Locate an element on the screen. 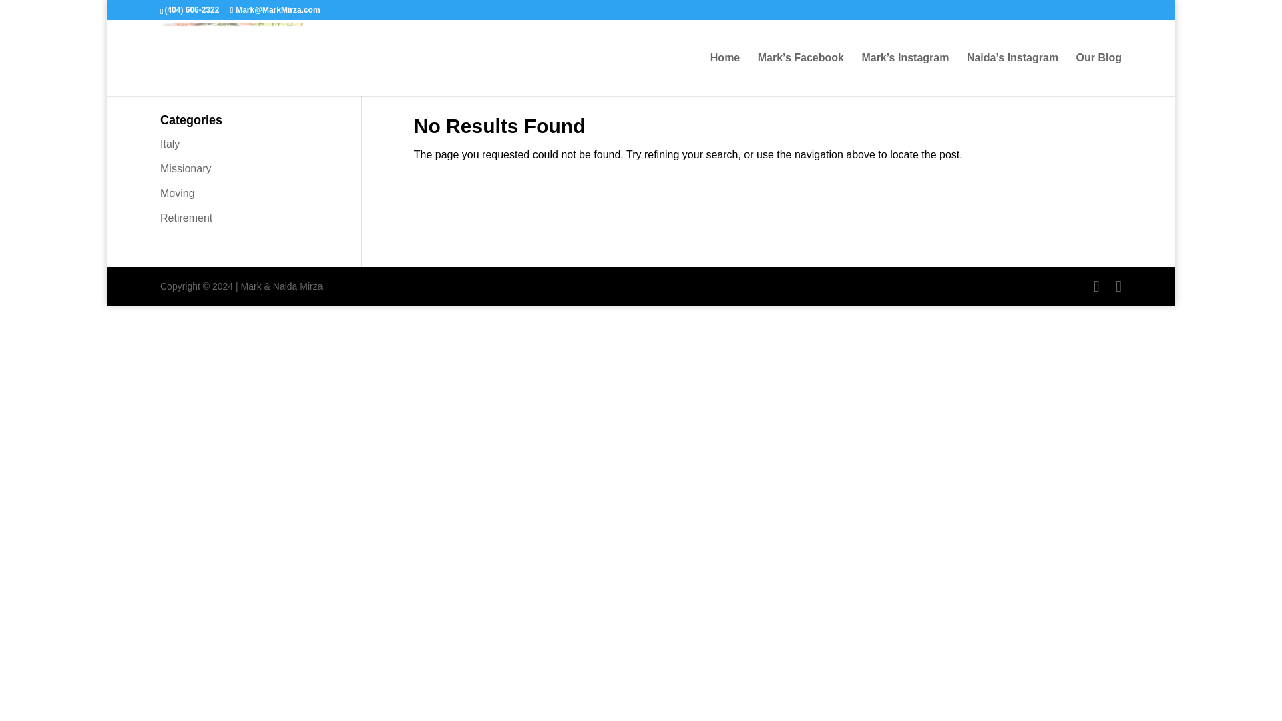  Moving is located at coordinates (178, 193).